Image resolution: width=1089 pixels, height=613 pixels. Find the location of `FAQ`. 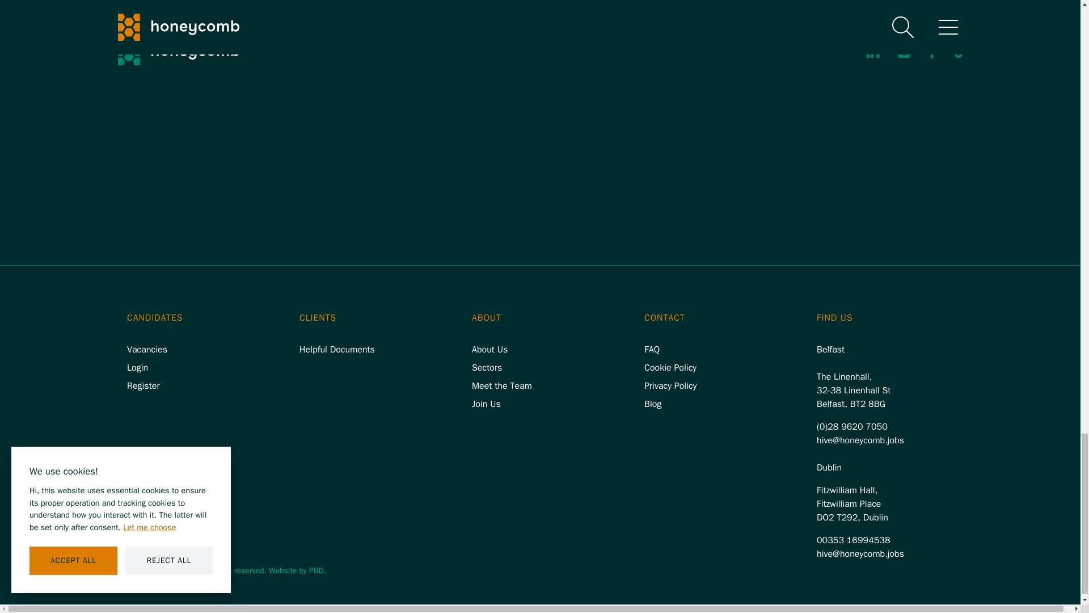

FAQ is located at coordinates (652, 350).